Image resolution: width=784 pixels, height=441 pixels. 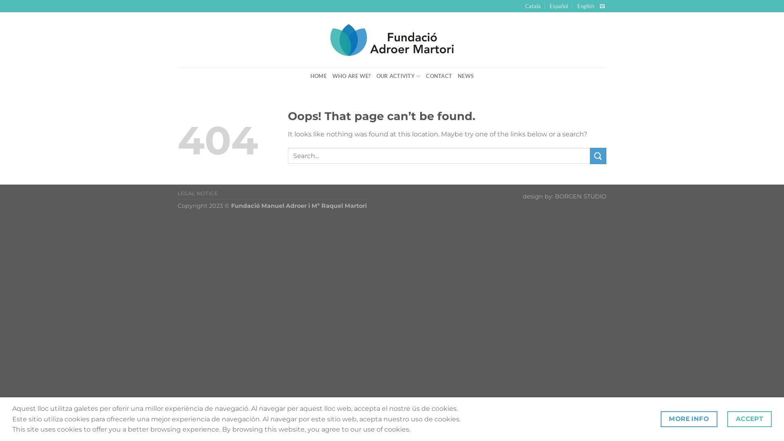 What do you see at coordinates (465, 76) in the screenshot?
I see `NEWS` at bounding box center [465, 76].